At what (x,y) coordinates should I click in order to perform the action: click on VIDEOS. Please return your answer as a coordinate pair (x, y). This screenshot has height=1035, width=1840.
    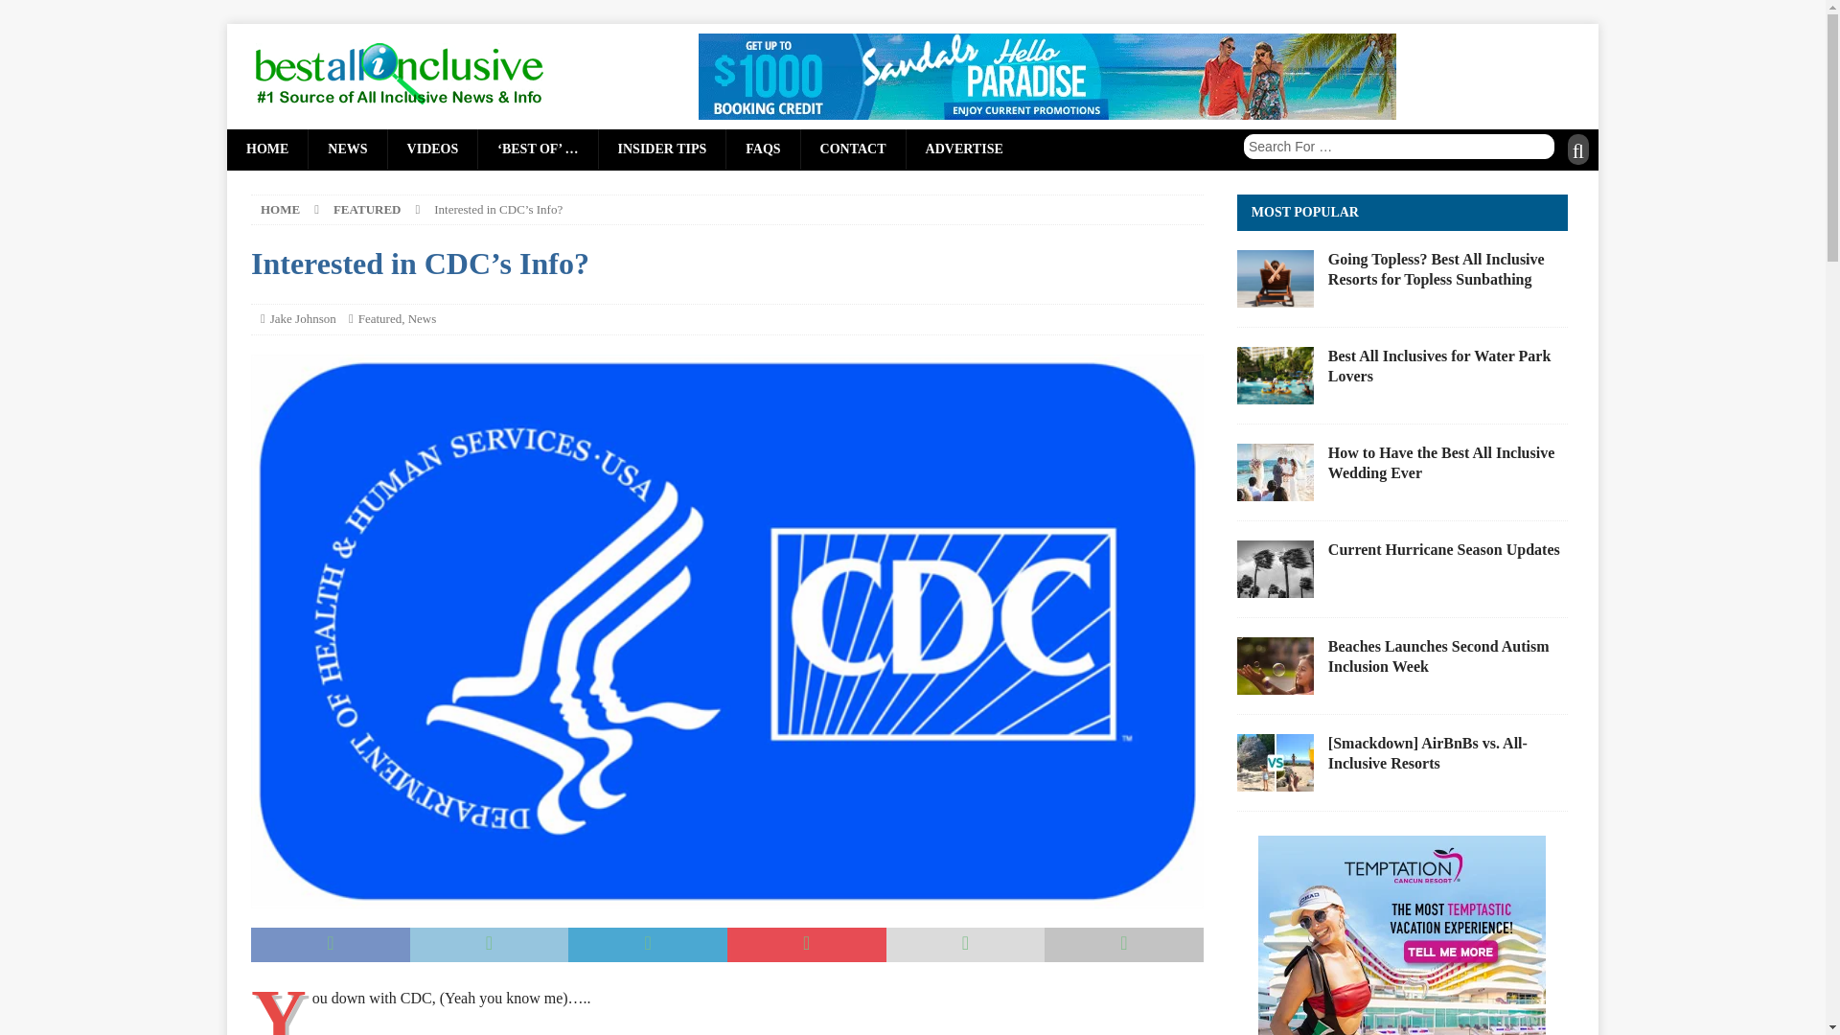
    Looking at the image, I should click on (432, 149).